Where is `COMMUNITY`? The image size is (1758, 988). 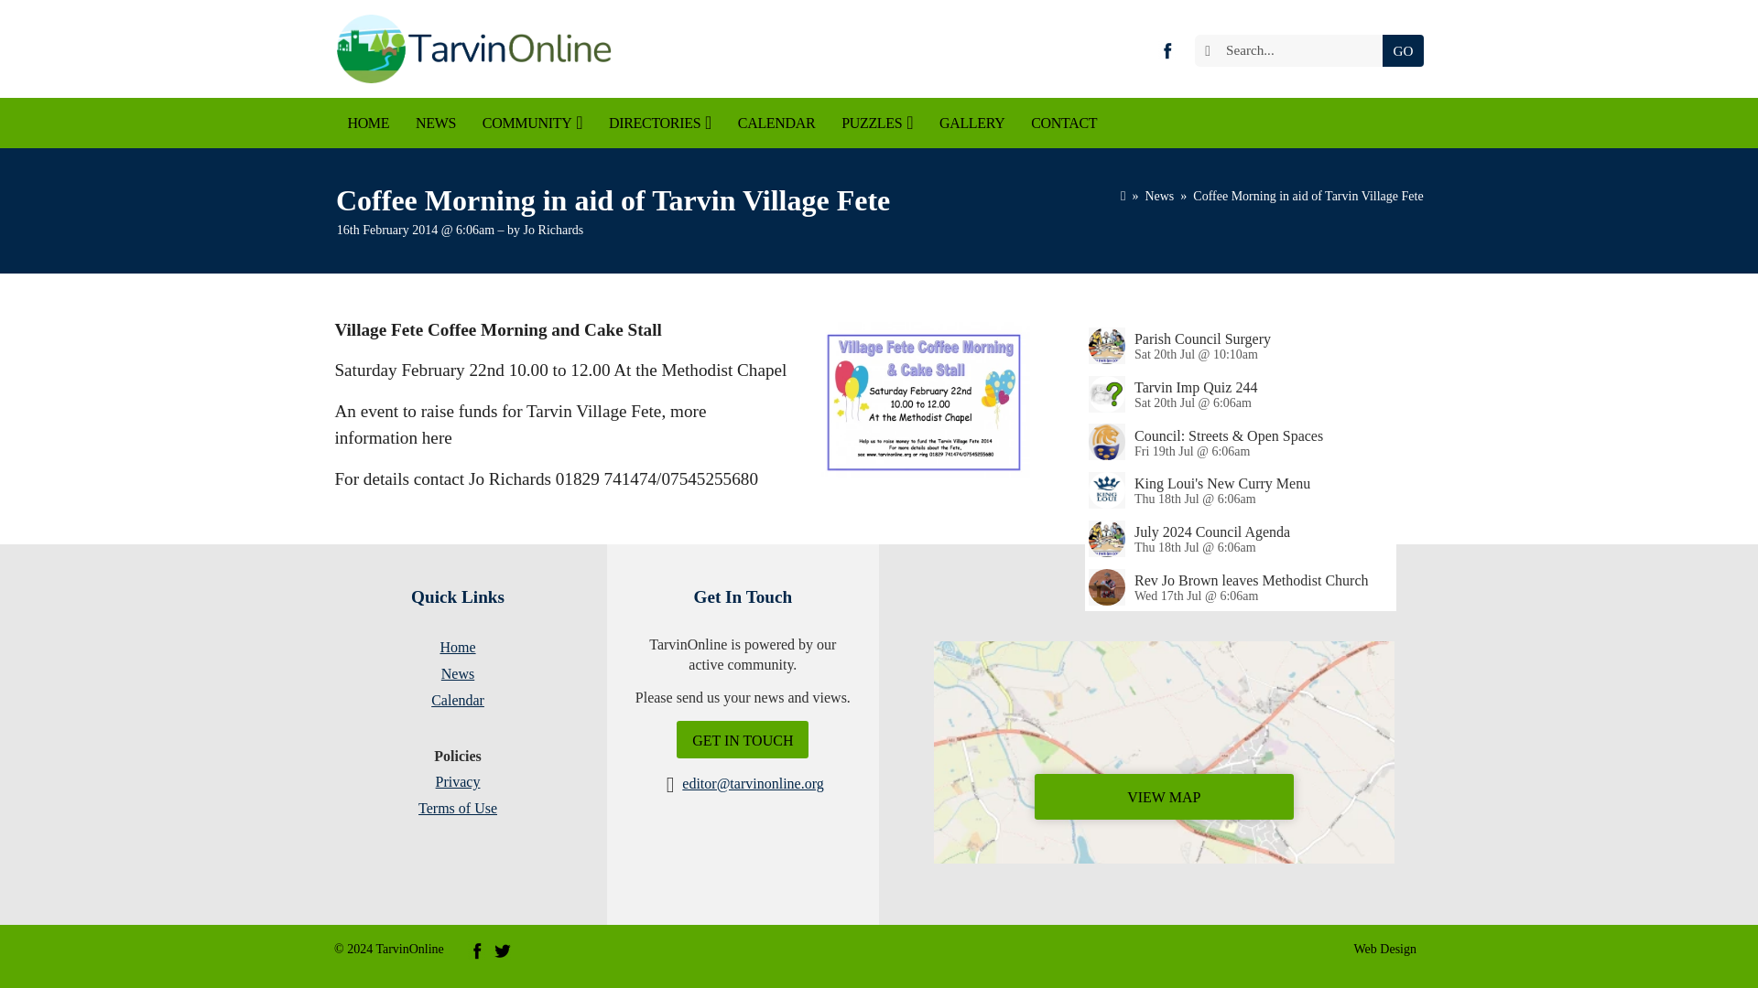
COMMUNITY is located at coordinates (532, 123).